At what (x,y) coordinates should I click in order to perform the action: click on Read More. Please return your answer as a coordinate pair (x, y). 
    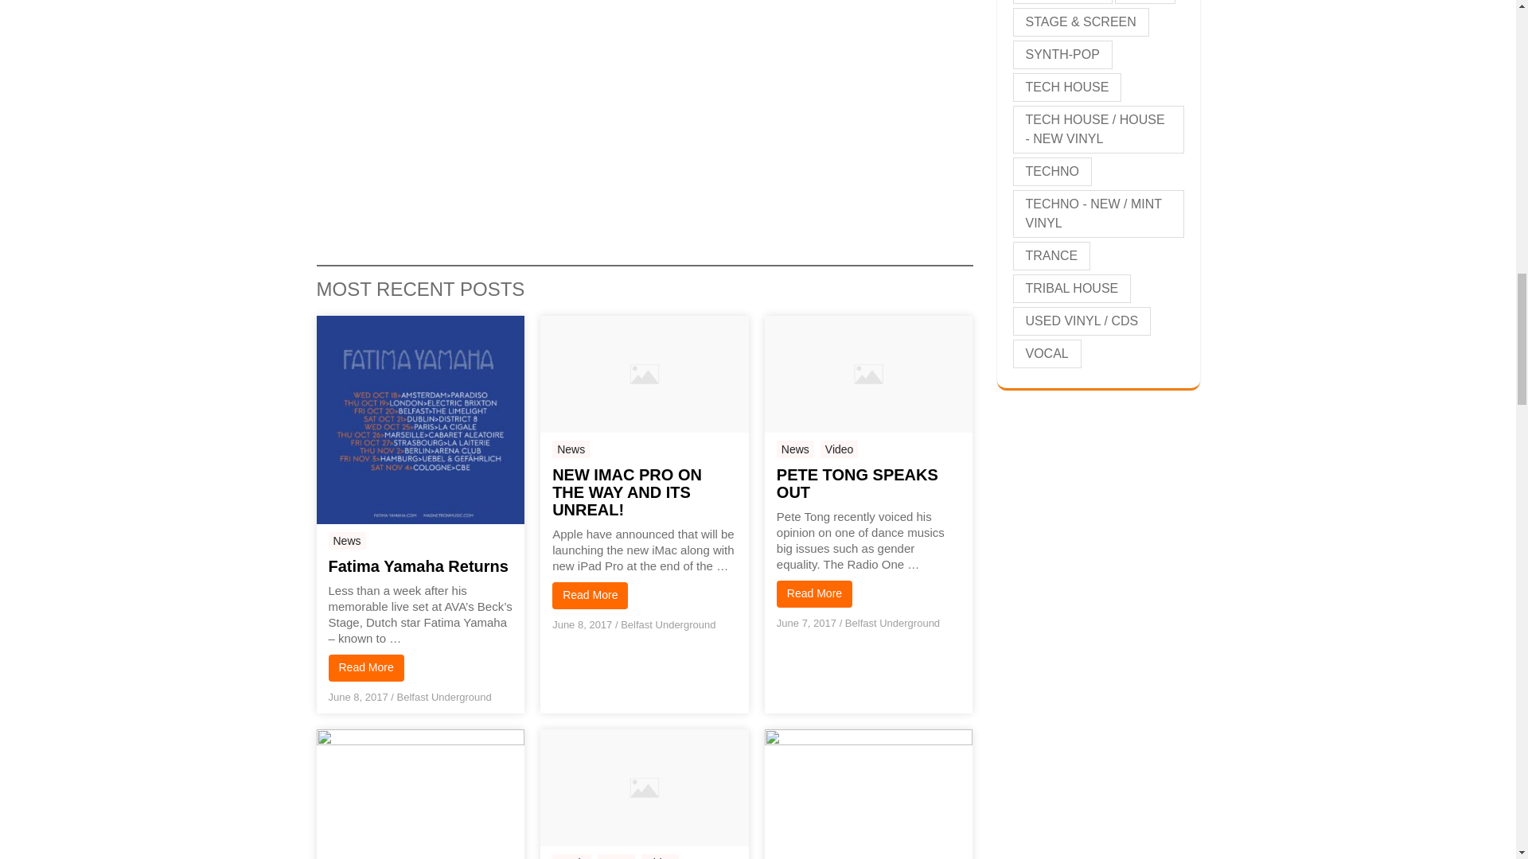
    Looking at the image, I should click on (590, 595).